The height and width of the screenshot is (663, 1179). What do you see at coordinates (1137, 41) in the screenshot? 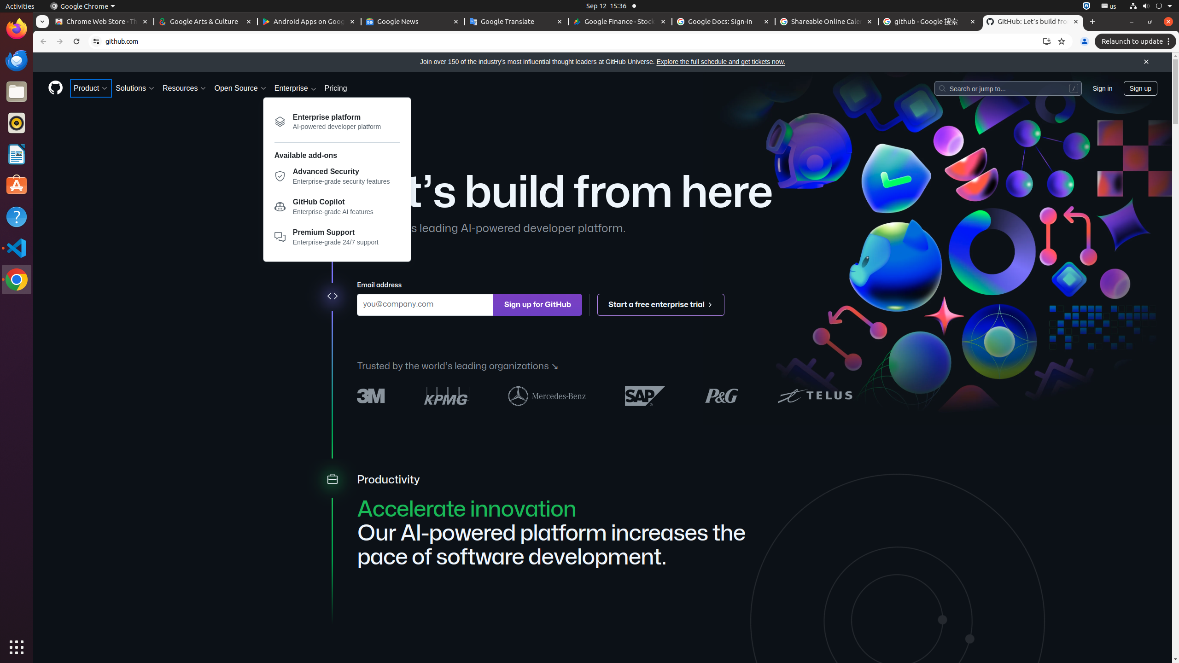
I see `Relaunch to update` at bounding box center [1137, 41].